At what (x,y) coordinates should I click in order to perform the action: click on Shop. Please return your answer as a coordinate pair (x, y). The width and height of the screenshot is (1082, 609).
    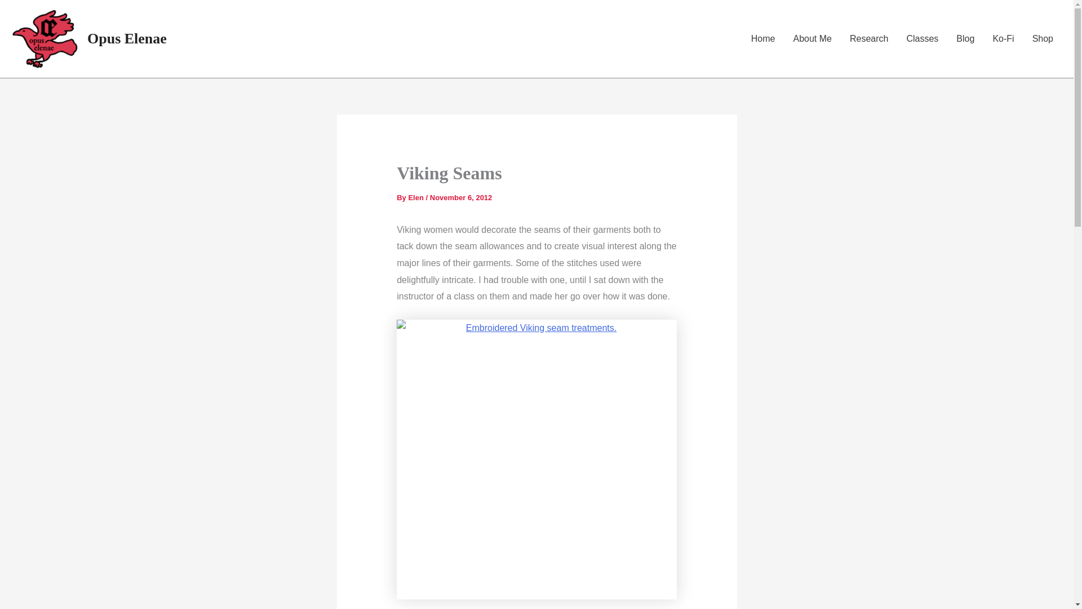
    Looking at the image, I should click on (1043, 39).